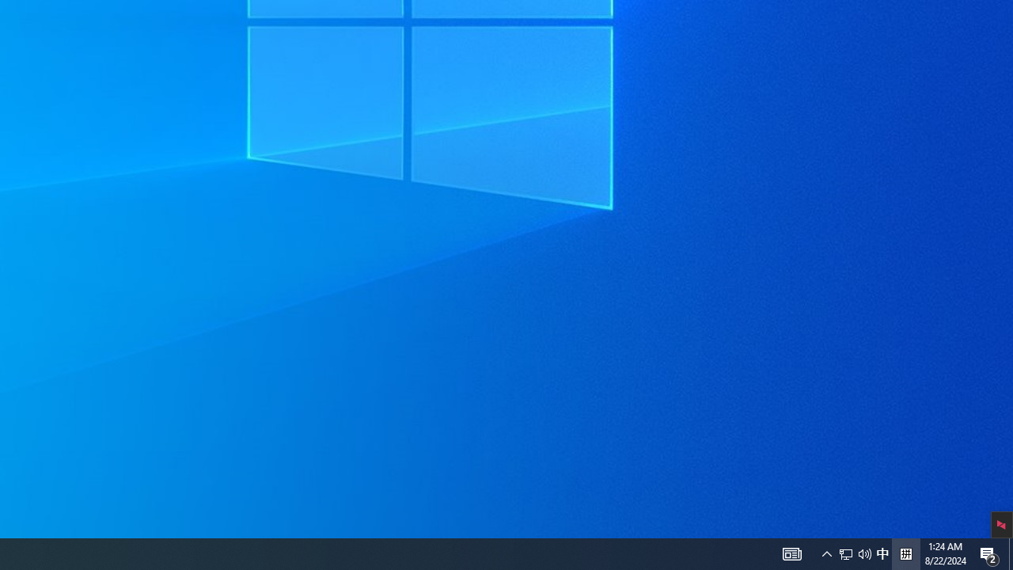  I want to click on Notification Chevron, so click(864, 554).